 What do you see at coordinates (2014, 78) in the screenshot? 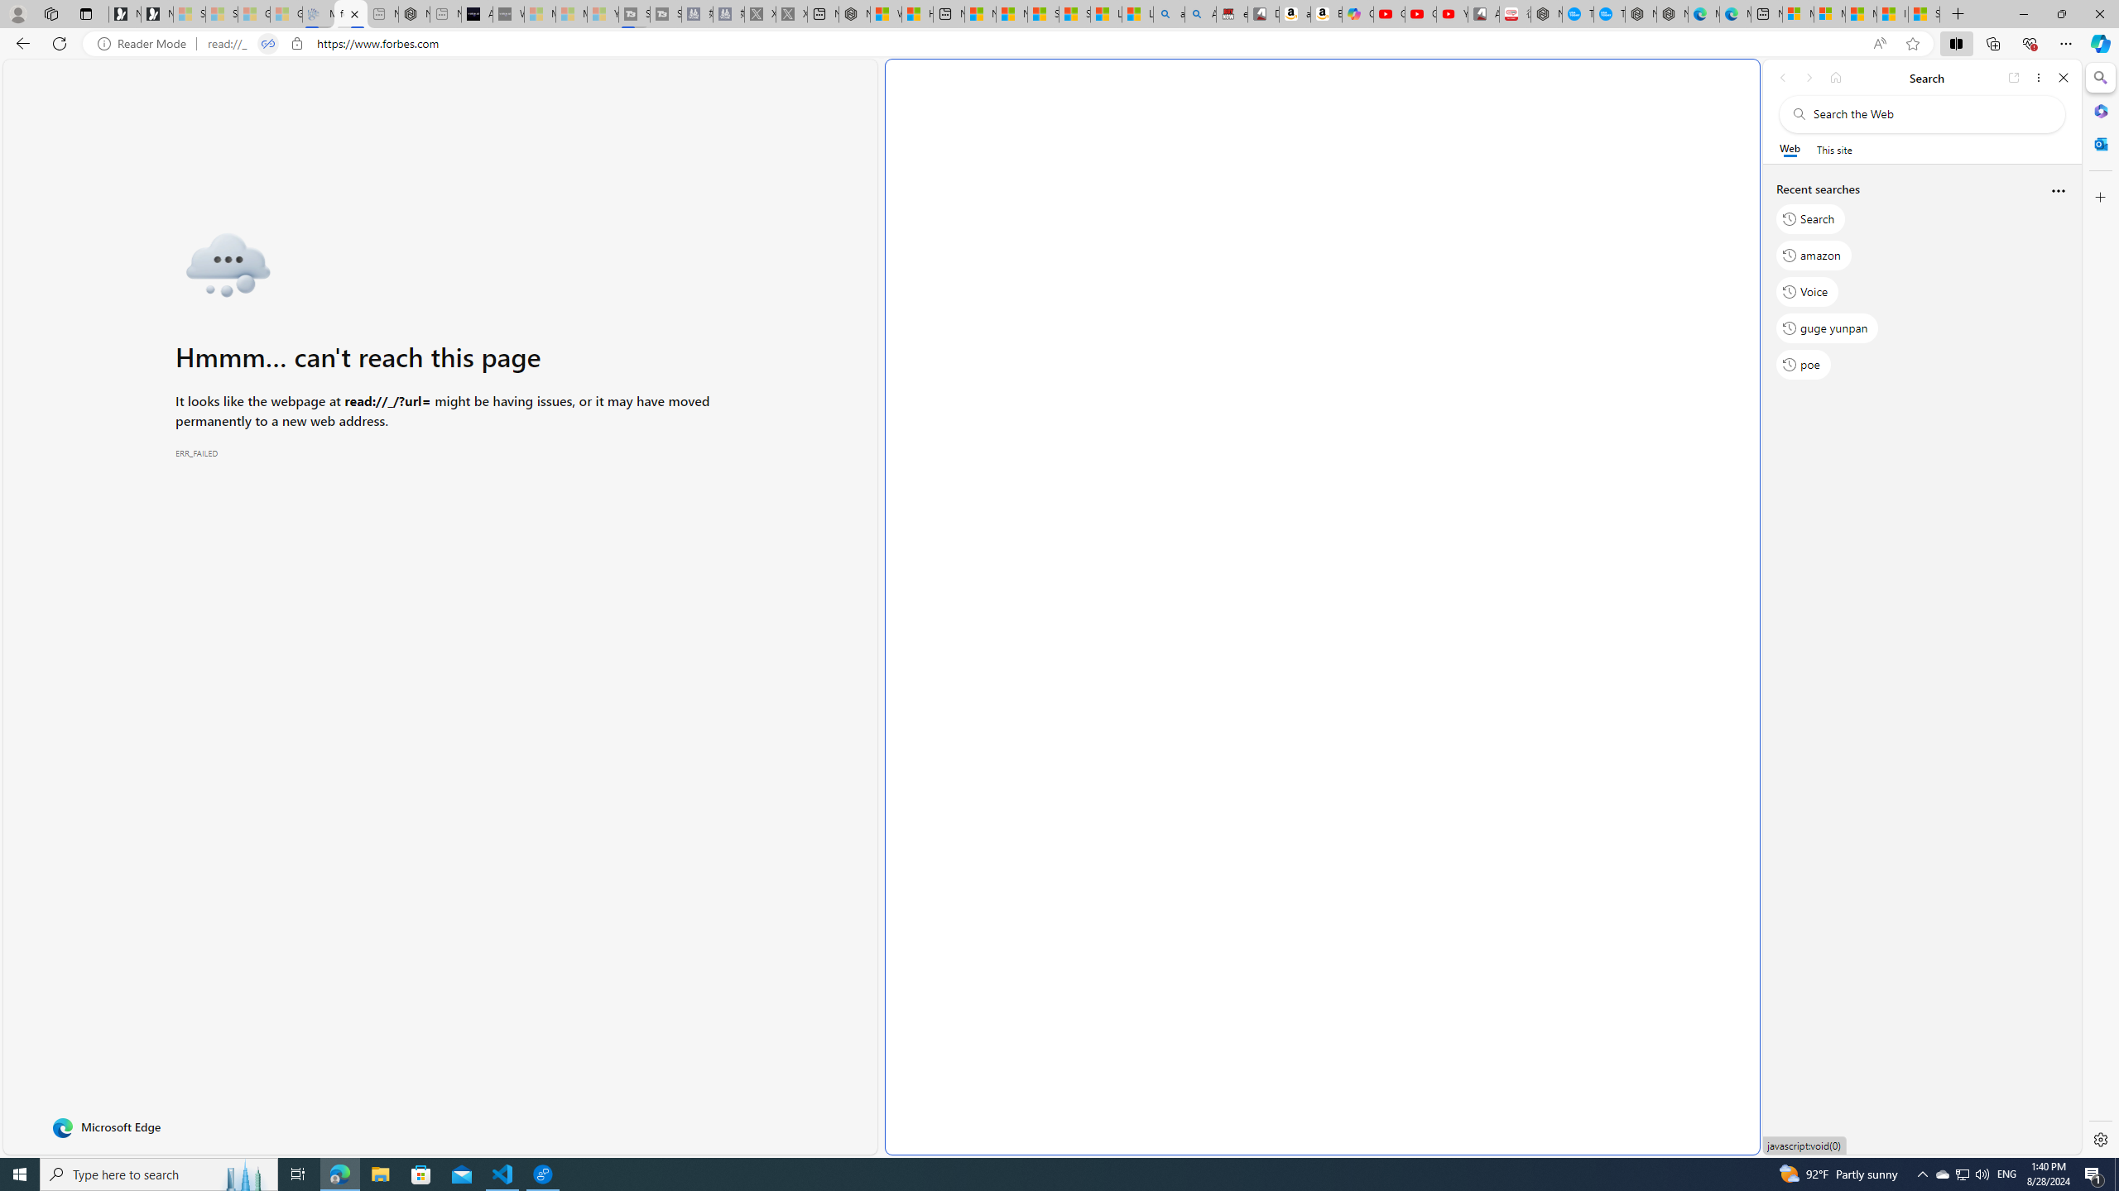
I see `Open link in new tab` at bounding box center [2014, 78].